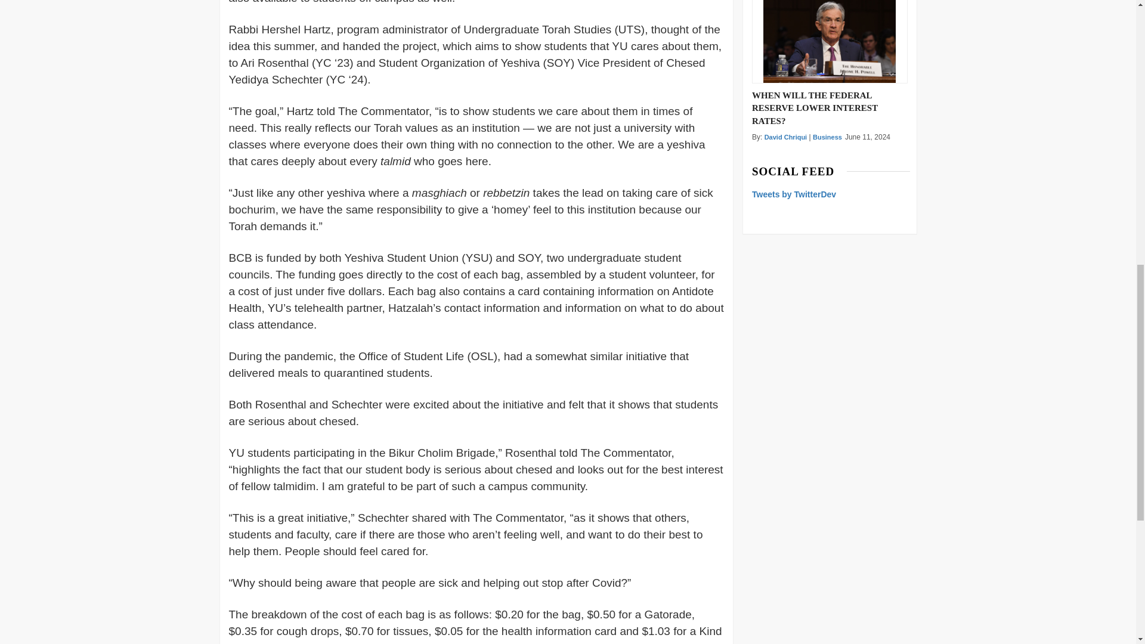 The width and height of the screenshot is (1145, 644). Describe the element at coordinates (829, 42) in the screenshot. I see `When Will The Federal Reserve Lower Interest Rates?` at that location.